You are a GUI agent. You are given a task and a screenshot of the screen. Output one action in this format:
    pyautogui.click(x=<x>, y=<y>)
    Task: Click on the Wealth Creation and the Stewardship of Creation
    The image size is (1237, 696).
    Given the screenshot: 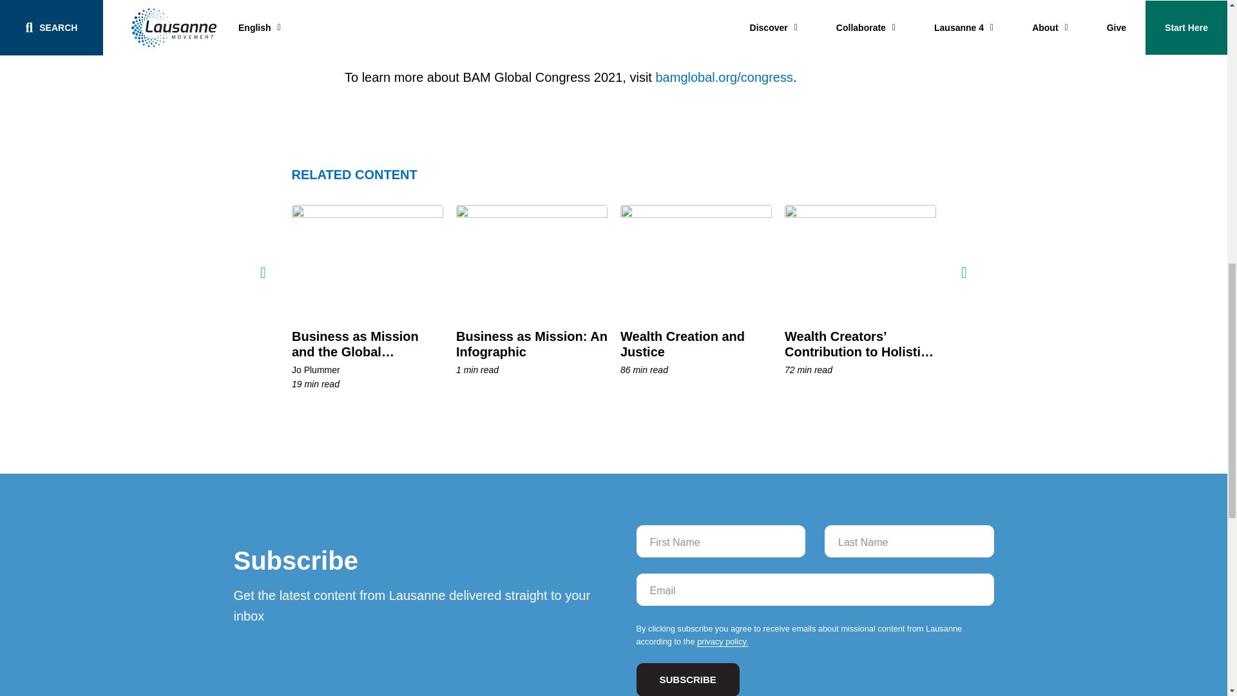 What is the action you would take?
    pyautogui.click(x=1022, y=343)
    